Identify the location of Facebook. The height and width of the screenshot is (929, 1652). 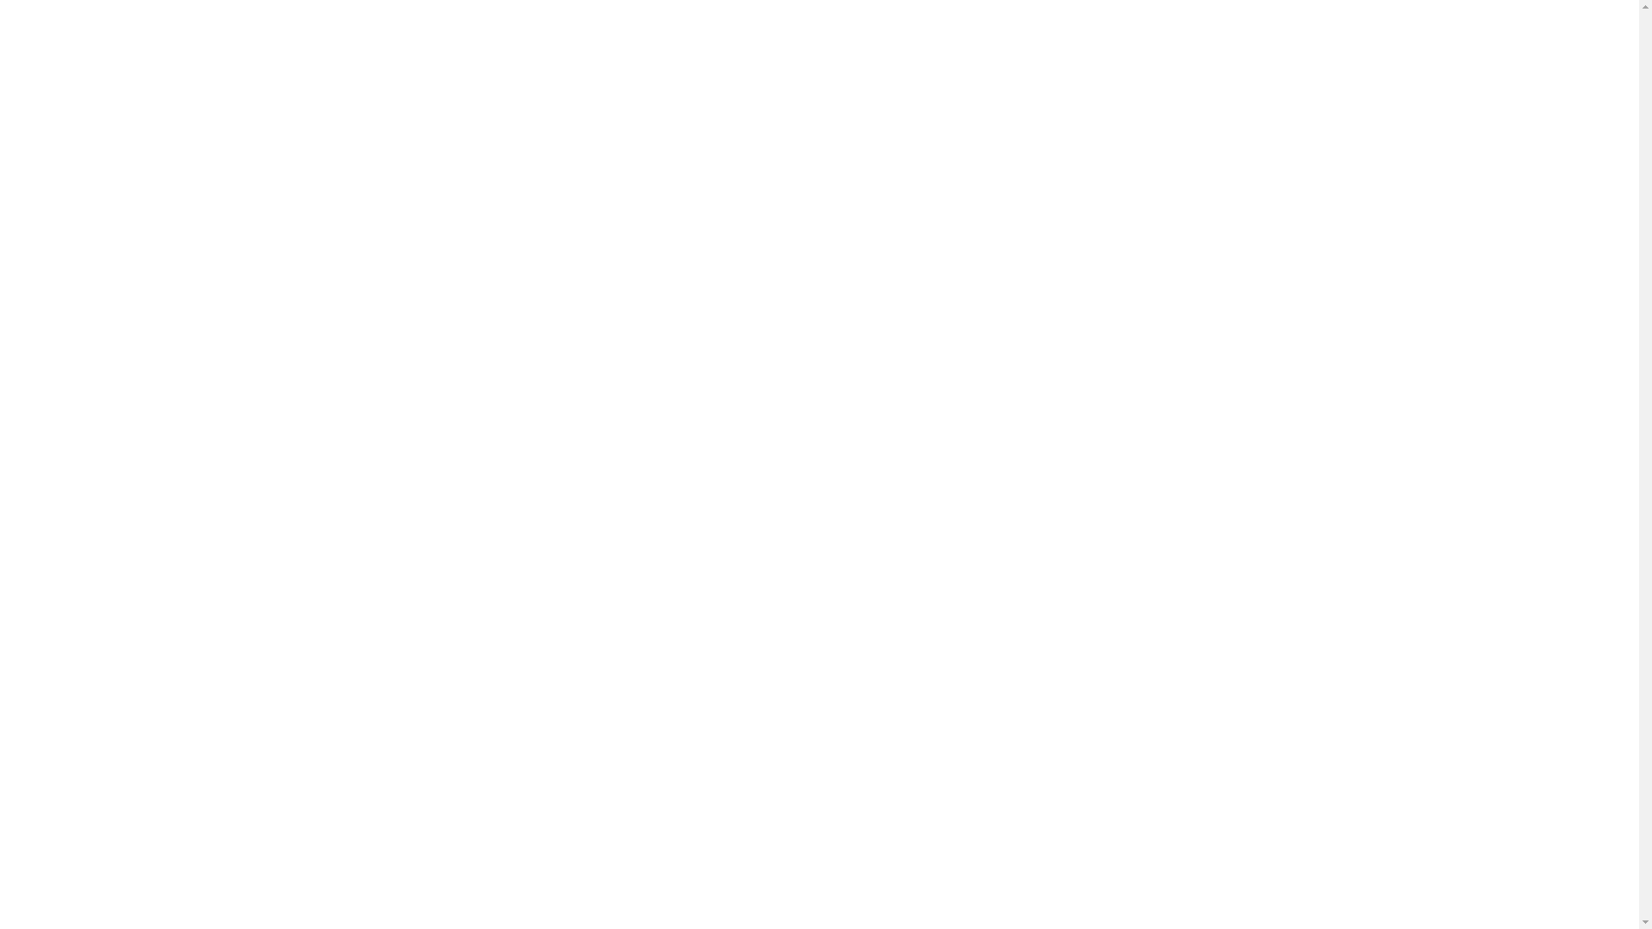
(1360, 841).